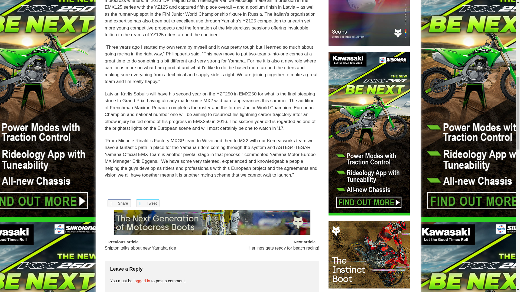 Image resolution: width=520 pixels, height=292 pixels. I want to click on Shipton talks about new Yamaha ride, so click(140, 251).